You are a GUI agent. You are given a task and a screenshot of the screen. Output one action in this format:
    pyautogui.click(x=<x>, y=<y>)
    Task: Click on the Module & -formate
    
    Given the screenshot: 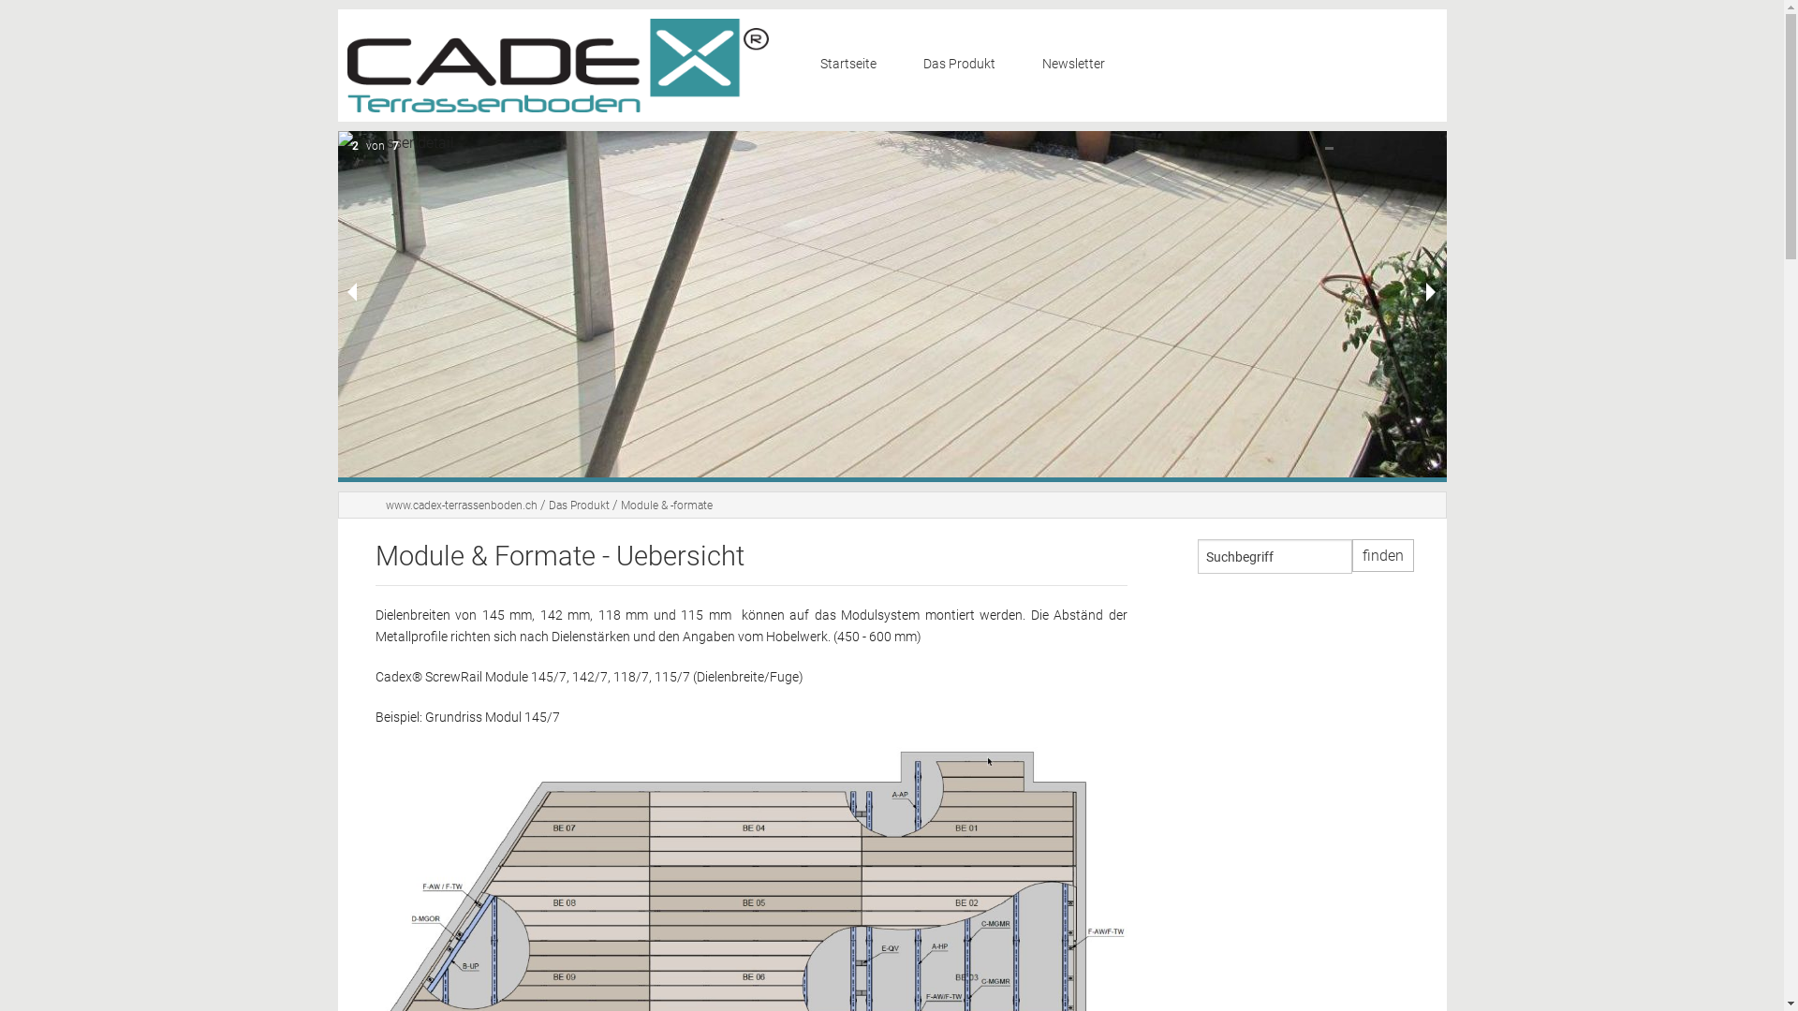 What is the action you would take?
    pyautogui.click(x=666, y=505)
    